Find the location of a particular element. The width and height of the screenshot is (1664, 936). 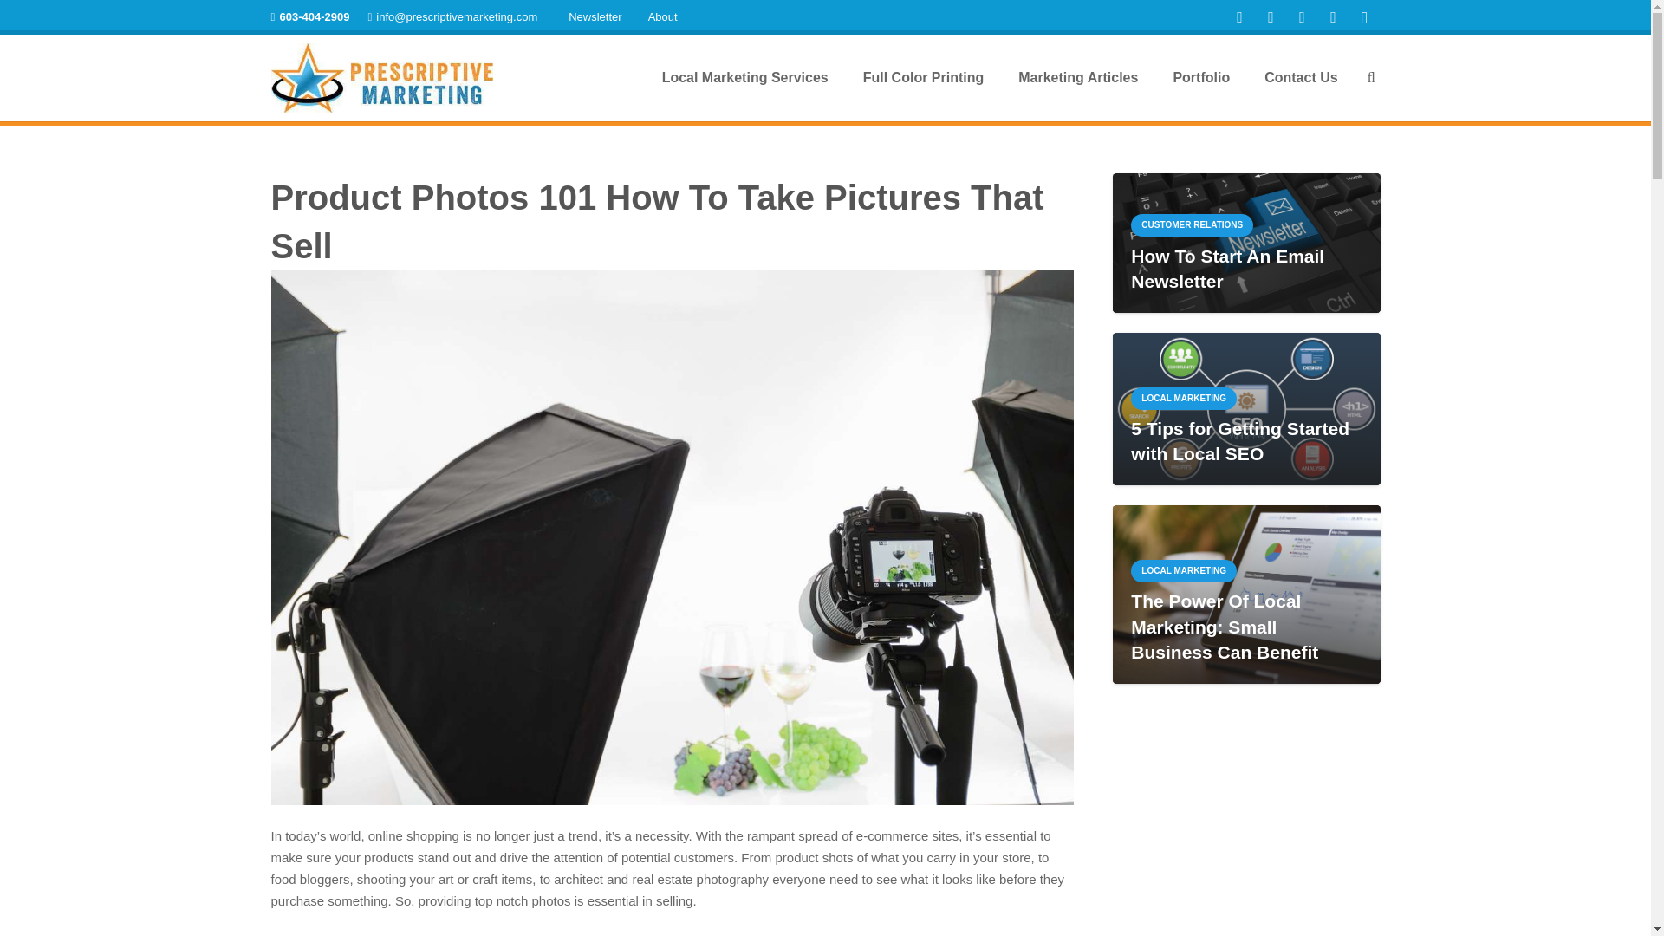

603-404-2909 is located at coordinates (309, 16).